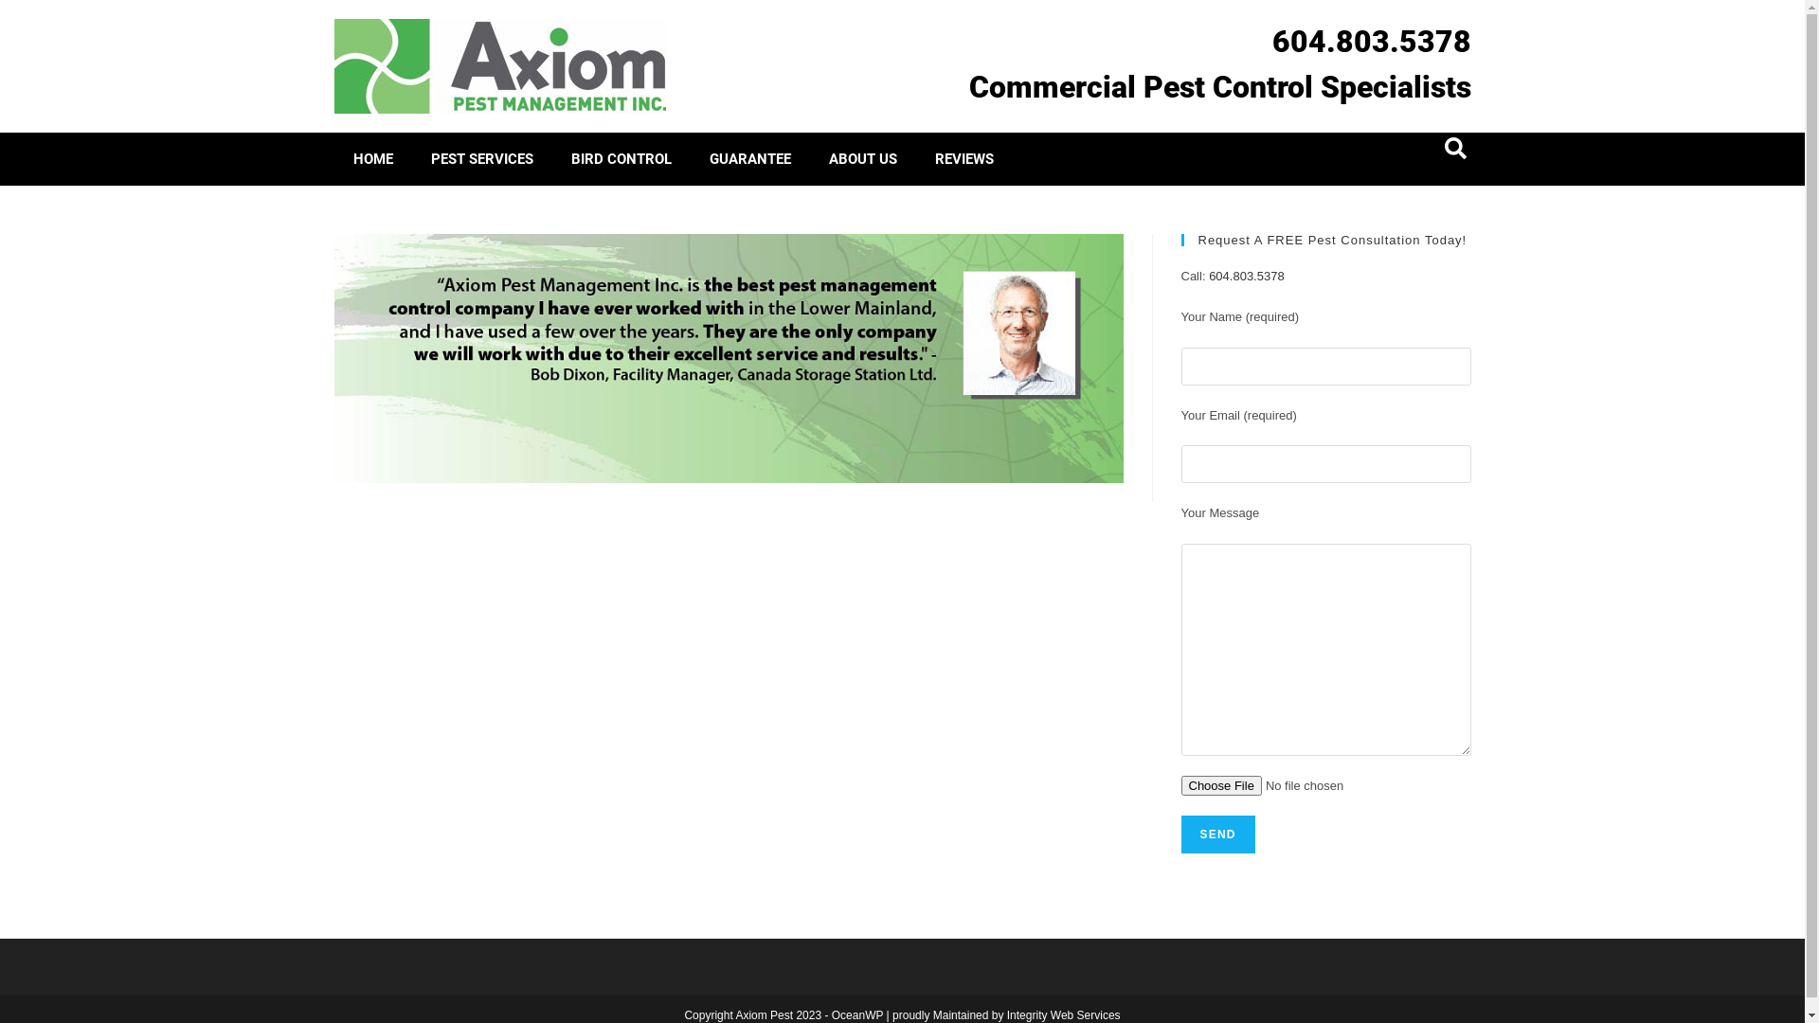 This screenshot has width=1819, height=1023. I want to click on BIRD CONTROL, so click(621, 159).